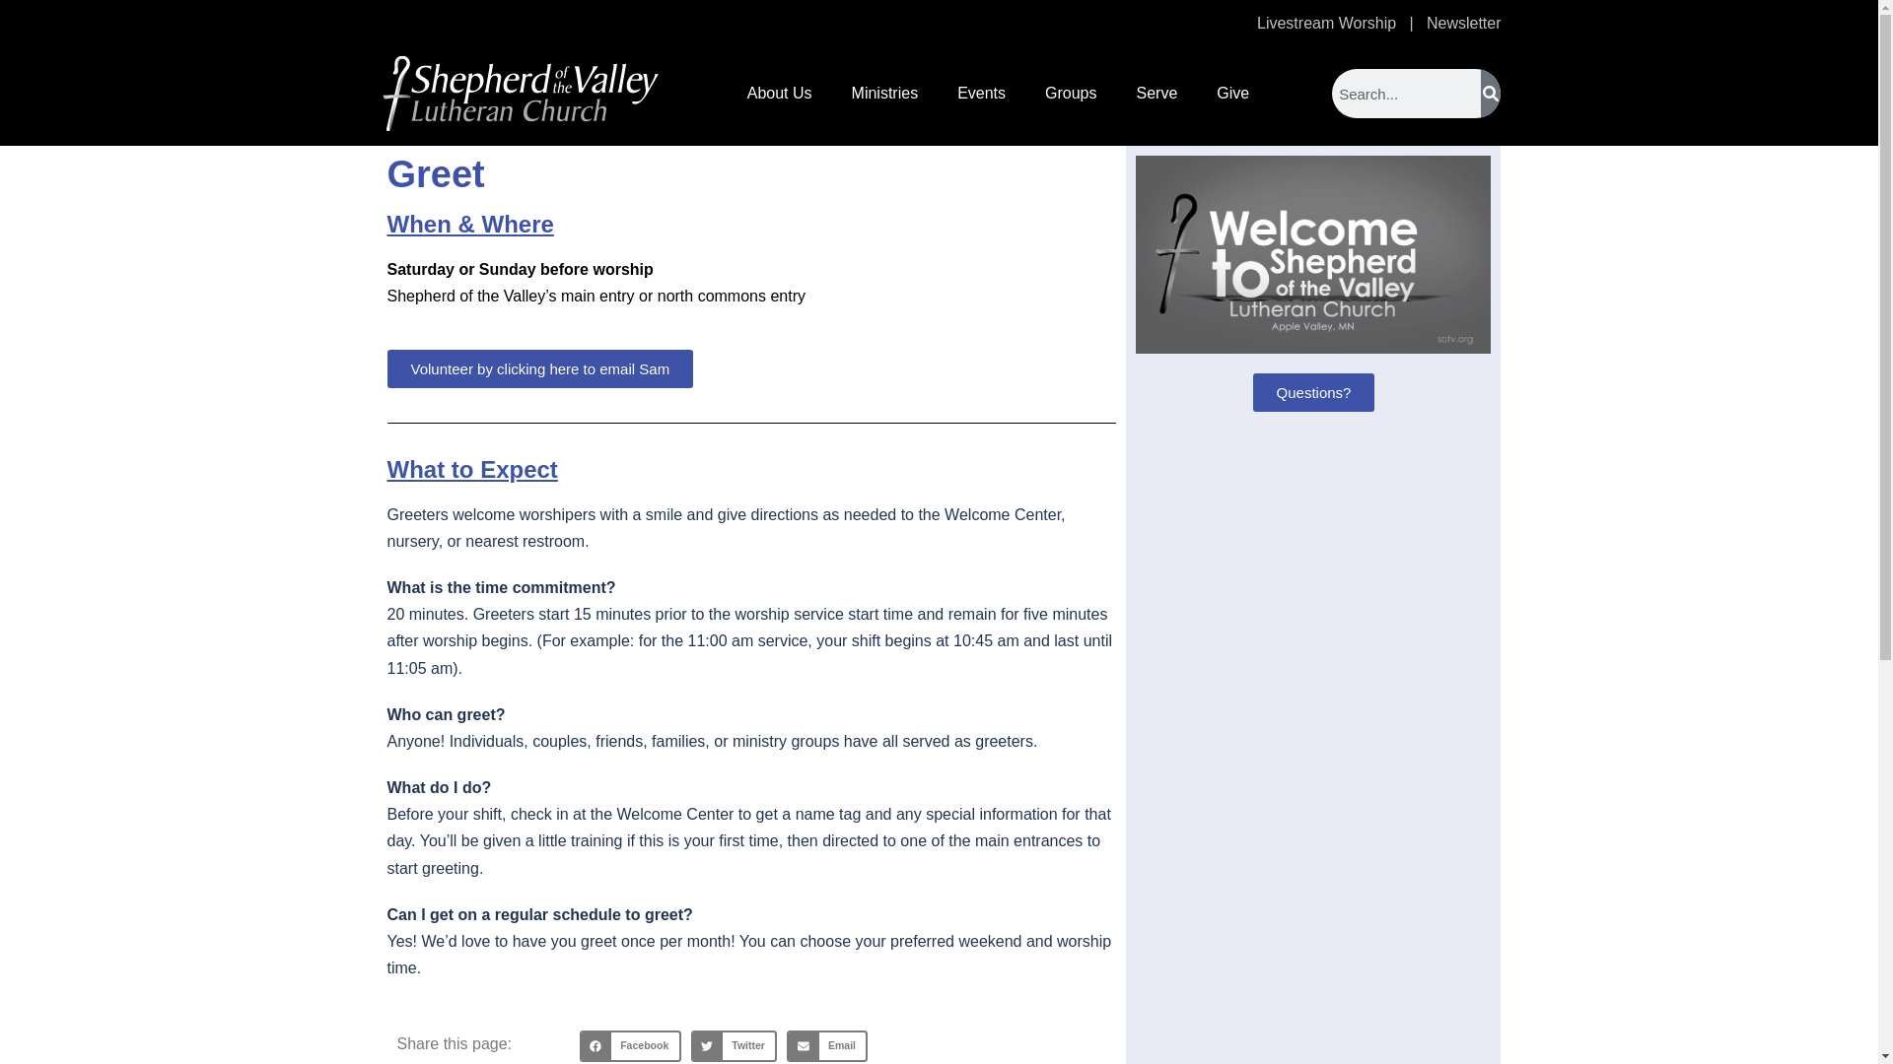 This screenshot has width=1893, height=1064. What do you see at coordinates (1232, 93) in the screenshot?
I see `Give` at bounding box center [1232, 93].